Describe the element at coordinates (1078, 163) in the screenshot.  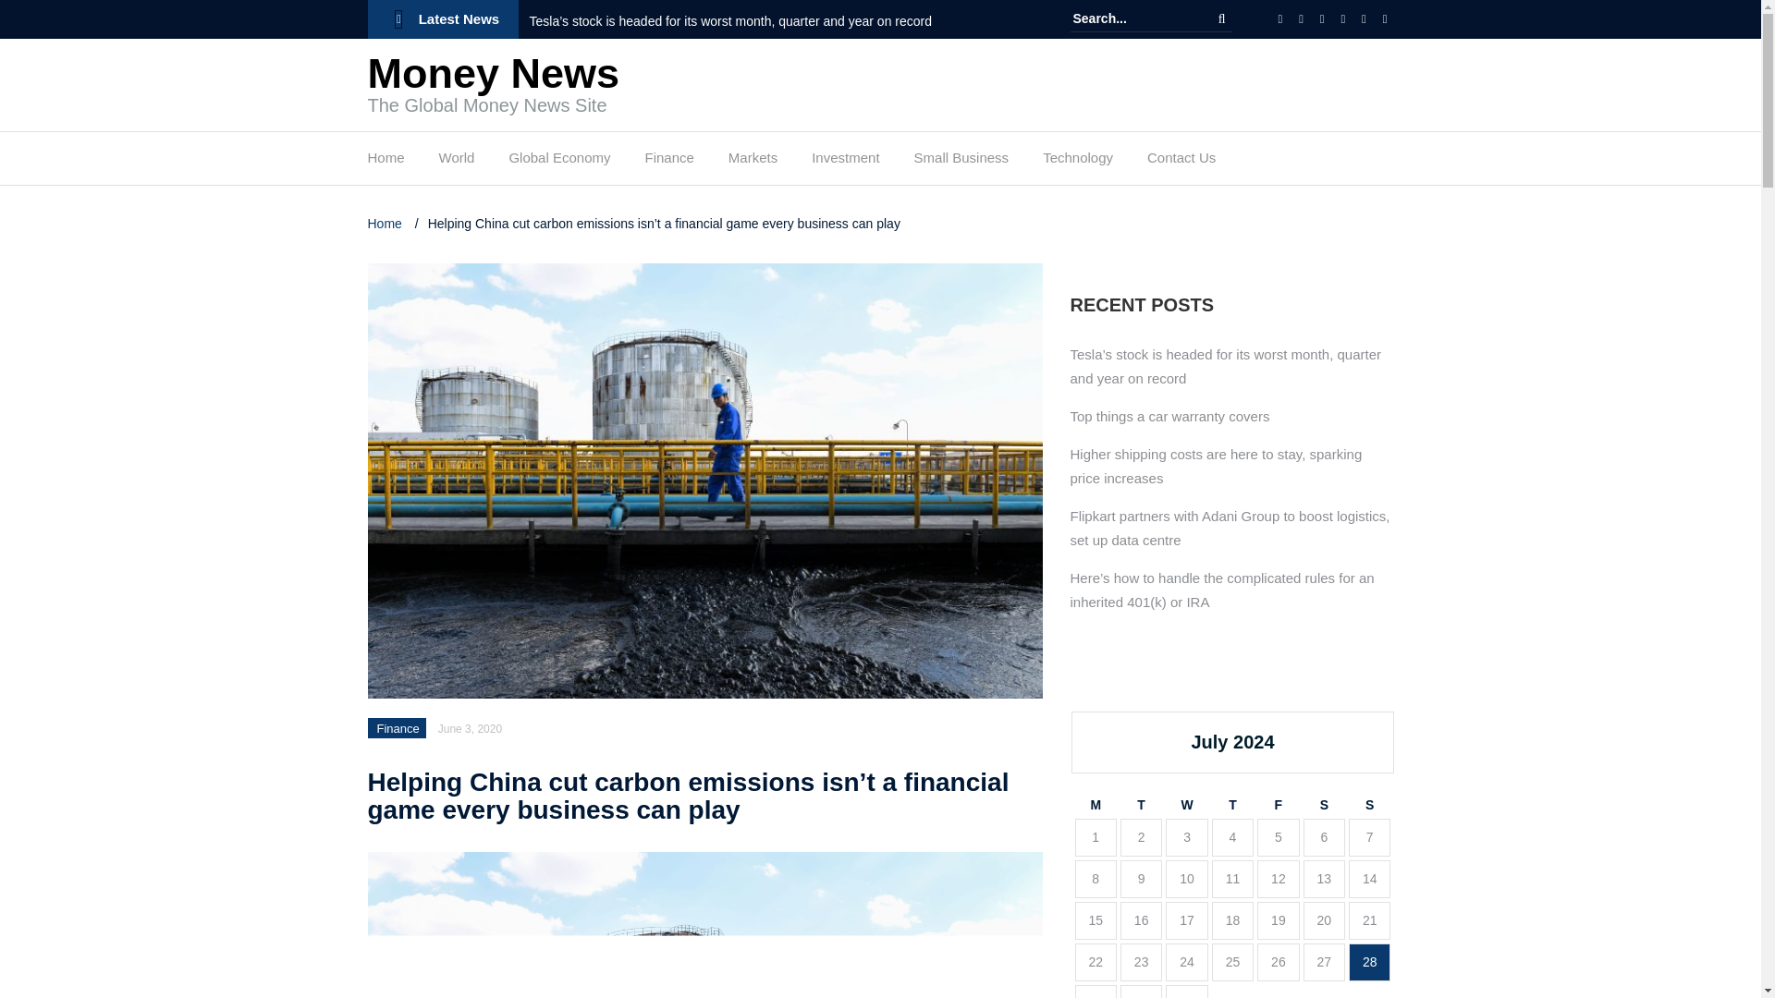
I see `Technology` at that location.